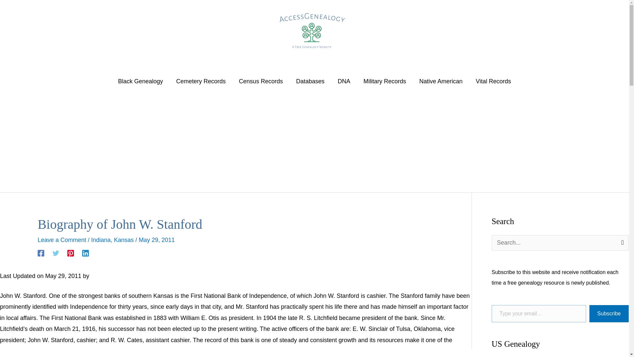 The image size is (634, 357). What do you see at coordinates (384, 81) in the screenshot?
I see `Military Records` at bounding box center [384, 81].